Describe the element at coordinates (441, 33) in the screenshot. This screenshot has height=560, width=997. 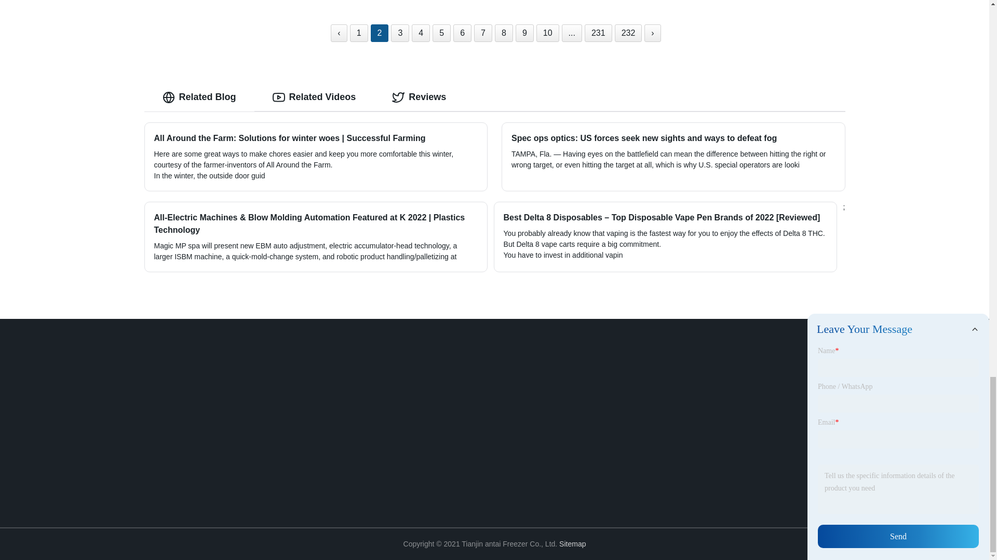
I see `5` at that location.